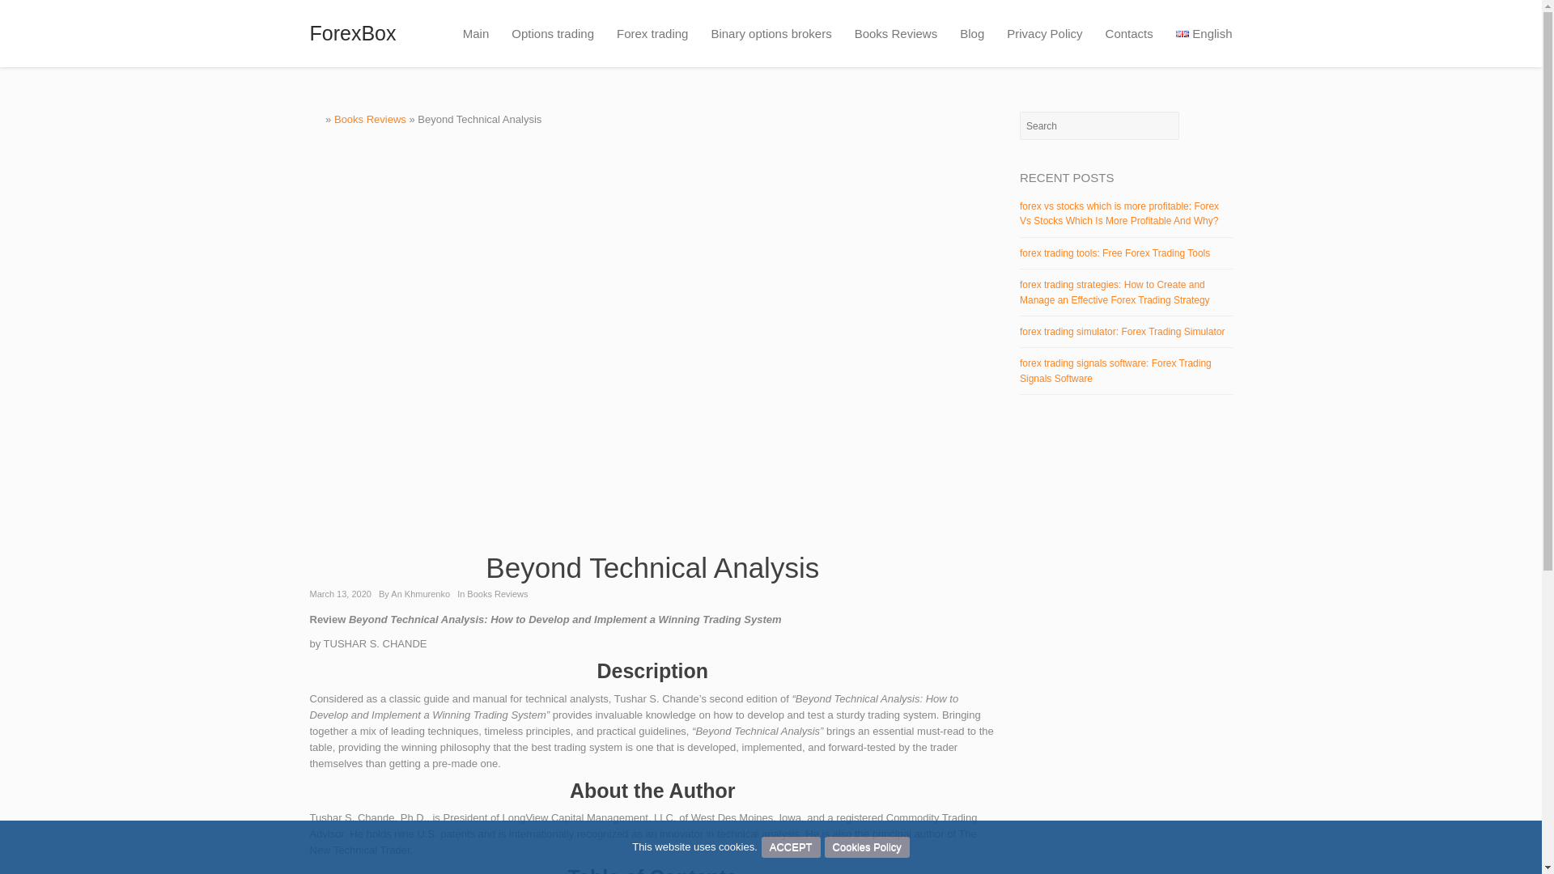 The height and width of the screenshot is (874, 1554). Describe the element at coordinates (1044, 34) in the screenshot. I see `Privacy Policy` at that location.